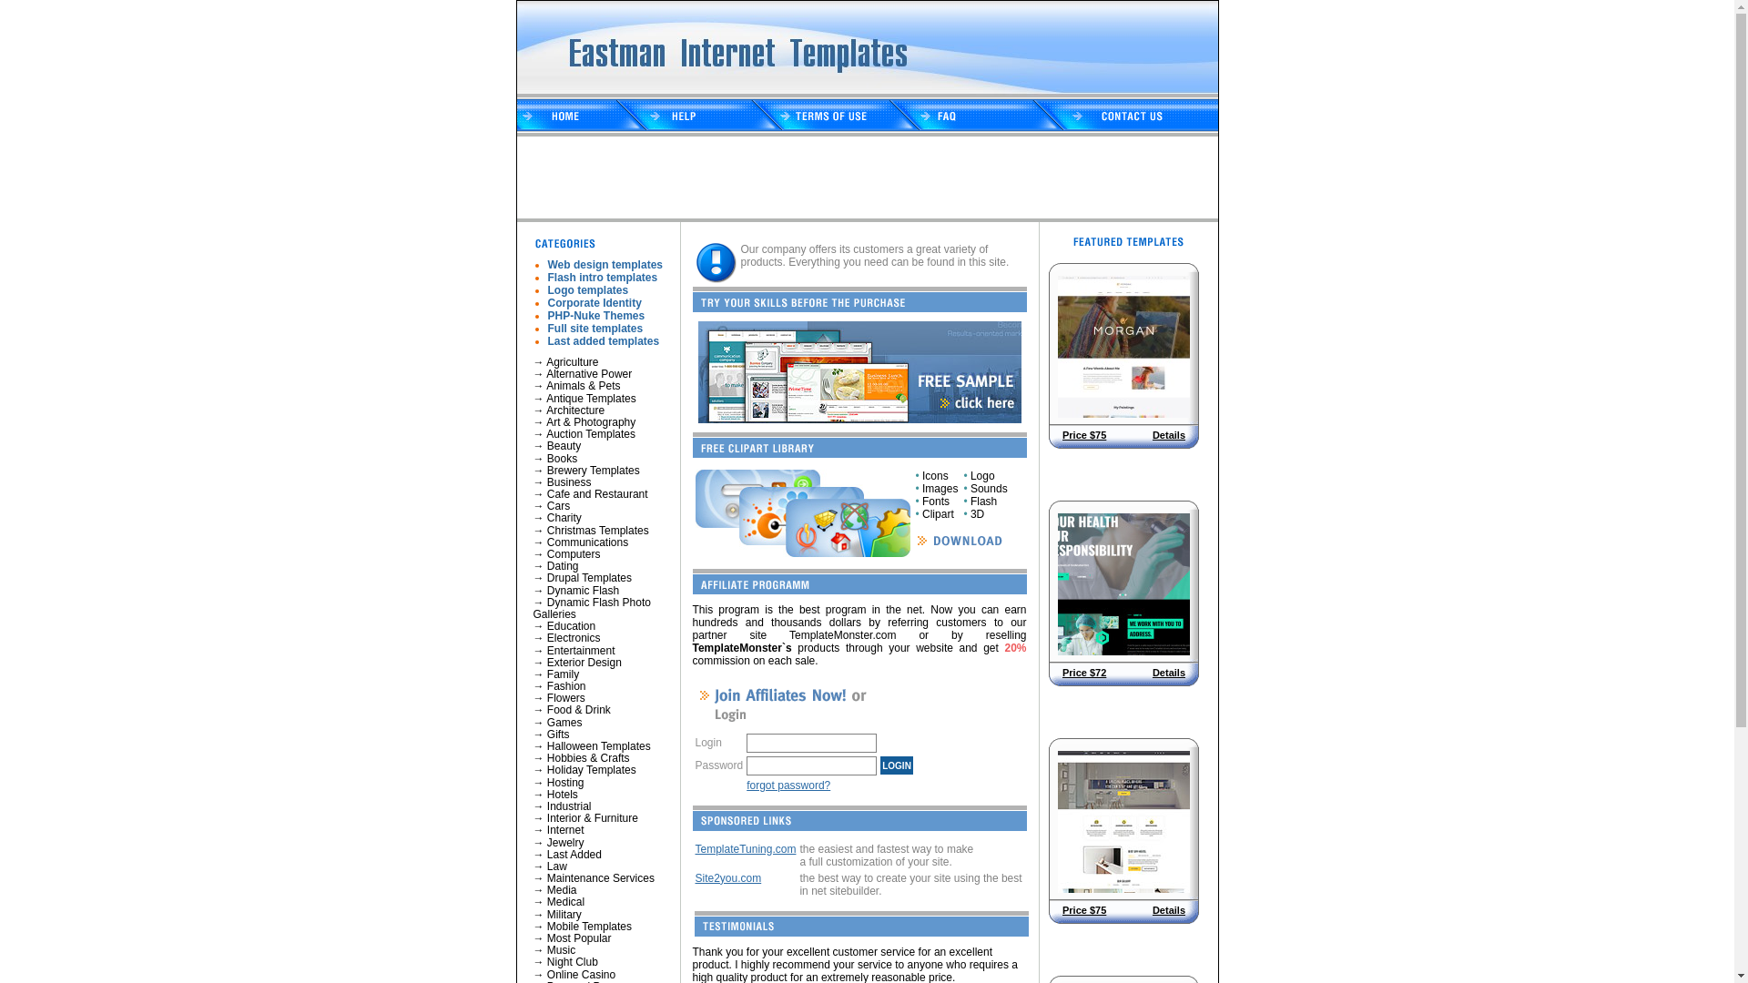 This screenshot has width=1748, height=983. I want to click on Agriculture, so click(572, 362).